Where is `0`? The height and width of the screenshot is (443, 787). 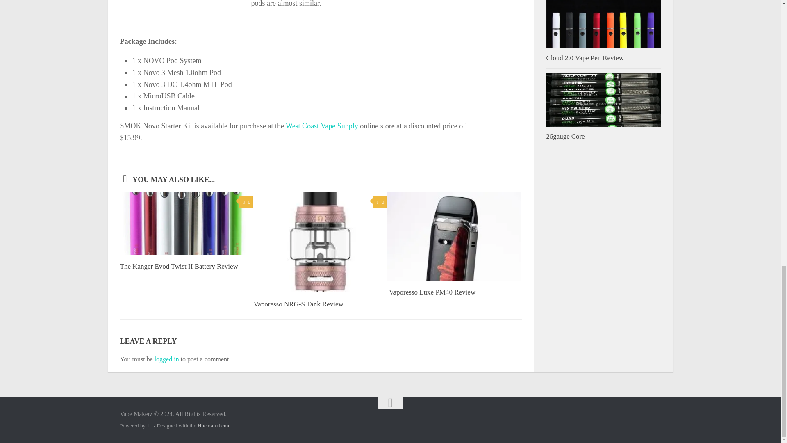 0 is located at coordinates (380, 202).